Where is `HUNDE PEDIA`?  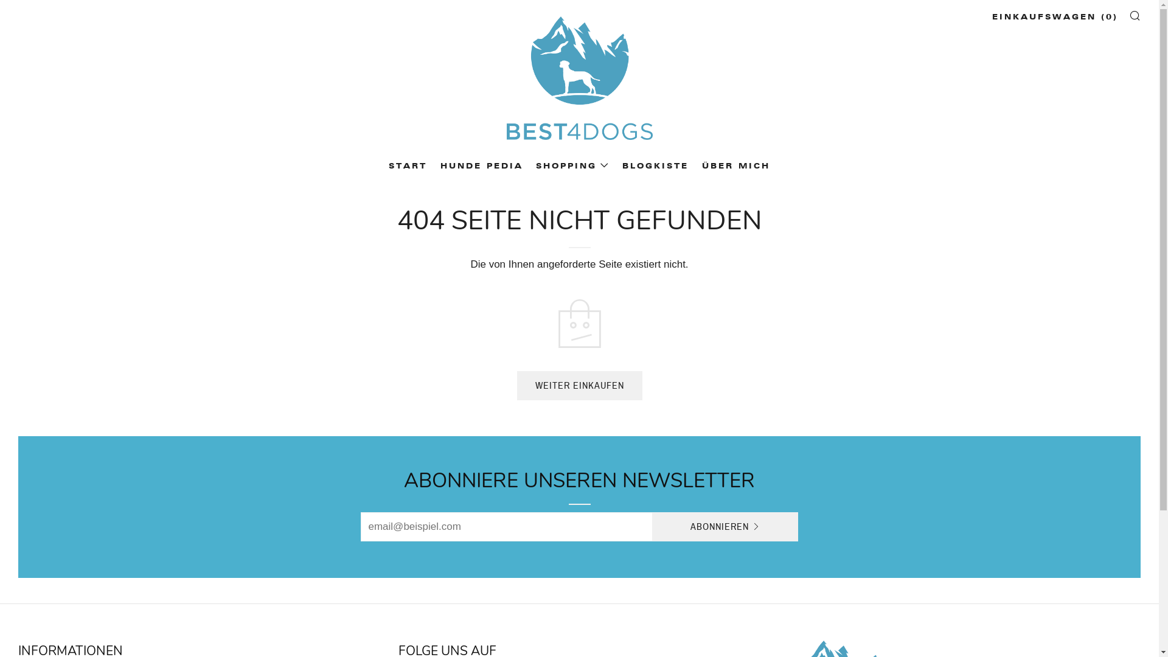 HUNDE PEDIA is located at coordinates (482, 166).